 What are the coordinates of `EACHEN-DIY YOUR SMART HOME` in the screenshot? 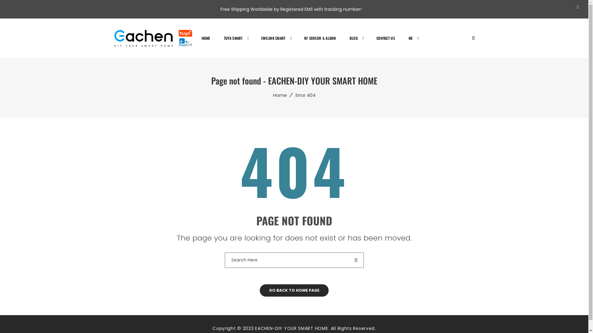 It's located at (155, 38).